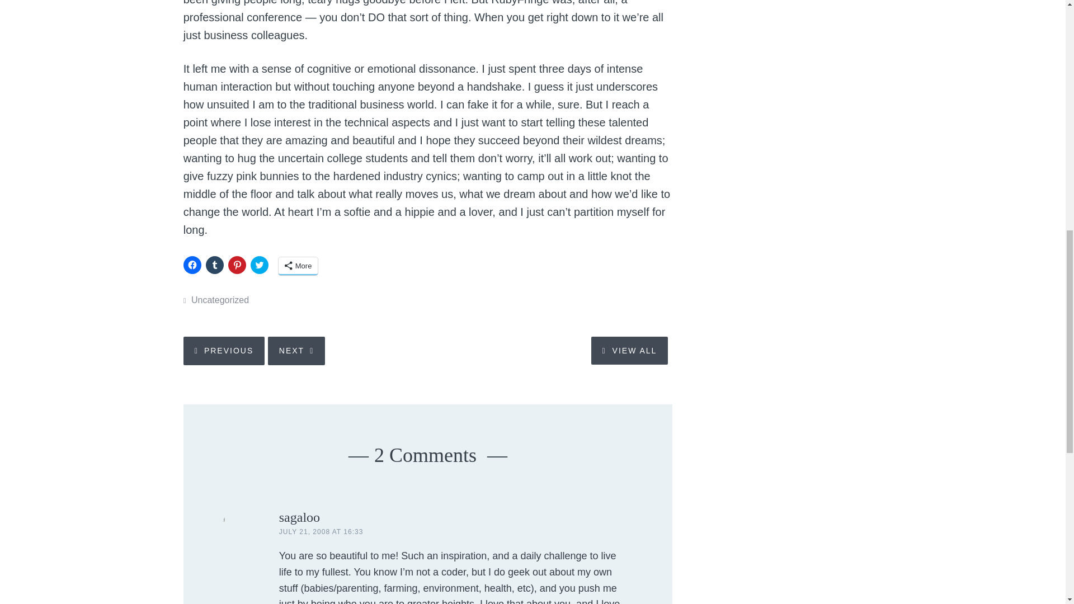 The width and height of the screenshot is (1074, 604). Describe the element at coordinates (321, 531) in the screenshot. I see `JULY 21, 2008 AT 16:33` at that location.